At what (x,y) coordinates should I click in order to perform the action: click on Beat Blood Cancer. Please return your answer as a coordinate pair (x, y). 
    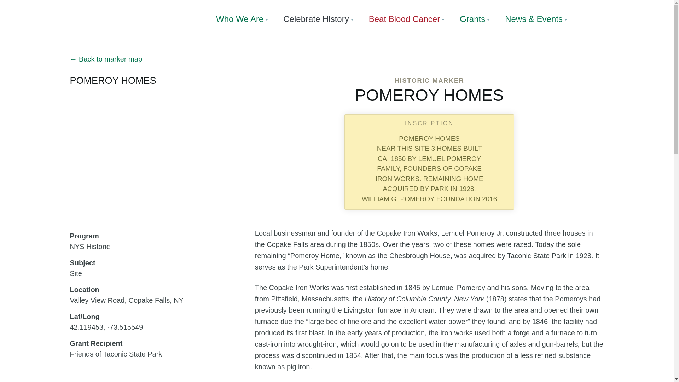
    Looking at the image, I should click on (407, 19).